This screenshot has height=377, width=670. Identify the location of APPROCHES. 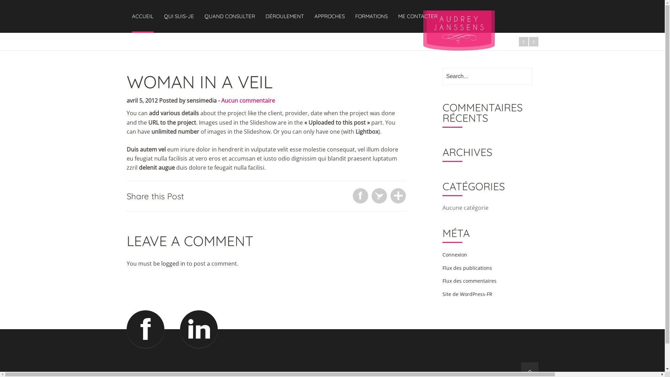
(329, 16).